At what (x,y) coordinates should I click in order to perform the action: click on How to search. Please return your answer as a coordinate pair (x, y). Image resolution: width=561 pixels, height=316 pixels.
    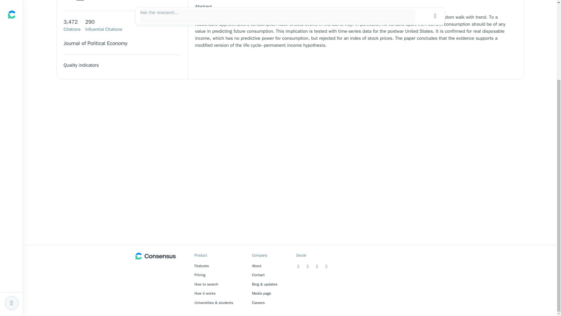
    Looking at the image, I should click on (206, 284).